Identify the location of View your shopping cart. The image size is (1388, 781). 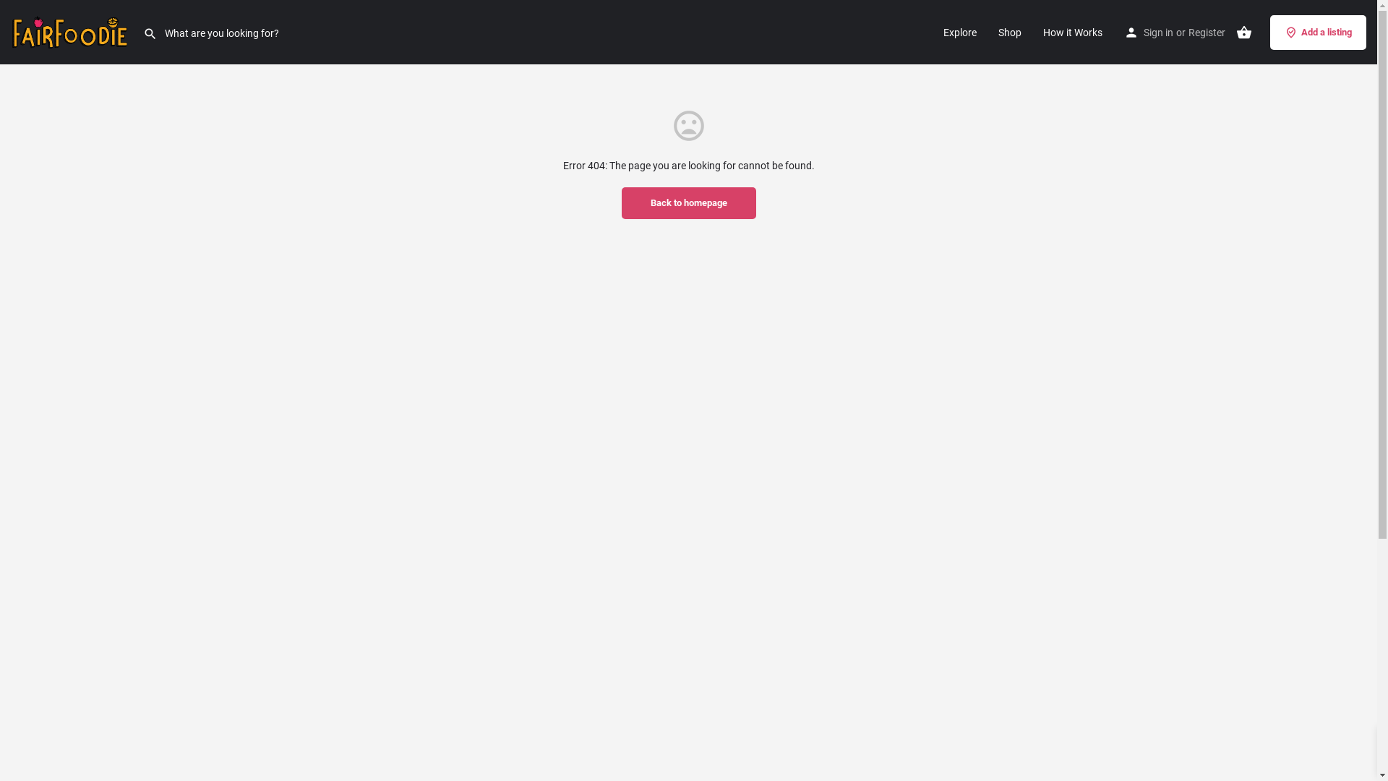
(1244, 33).